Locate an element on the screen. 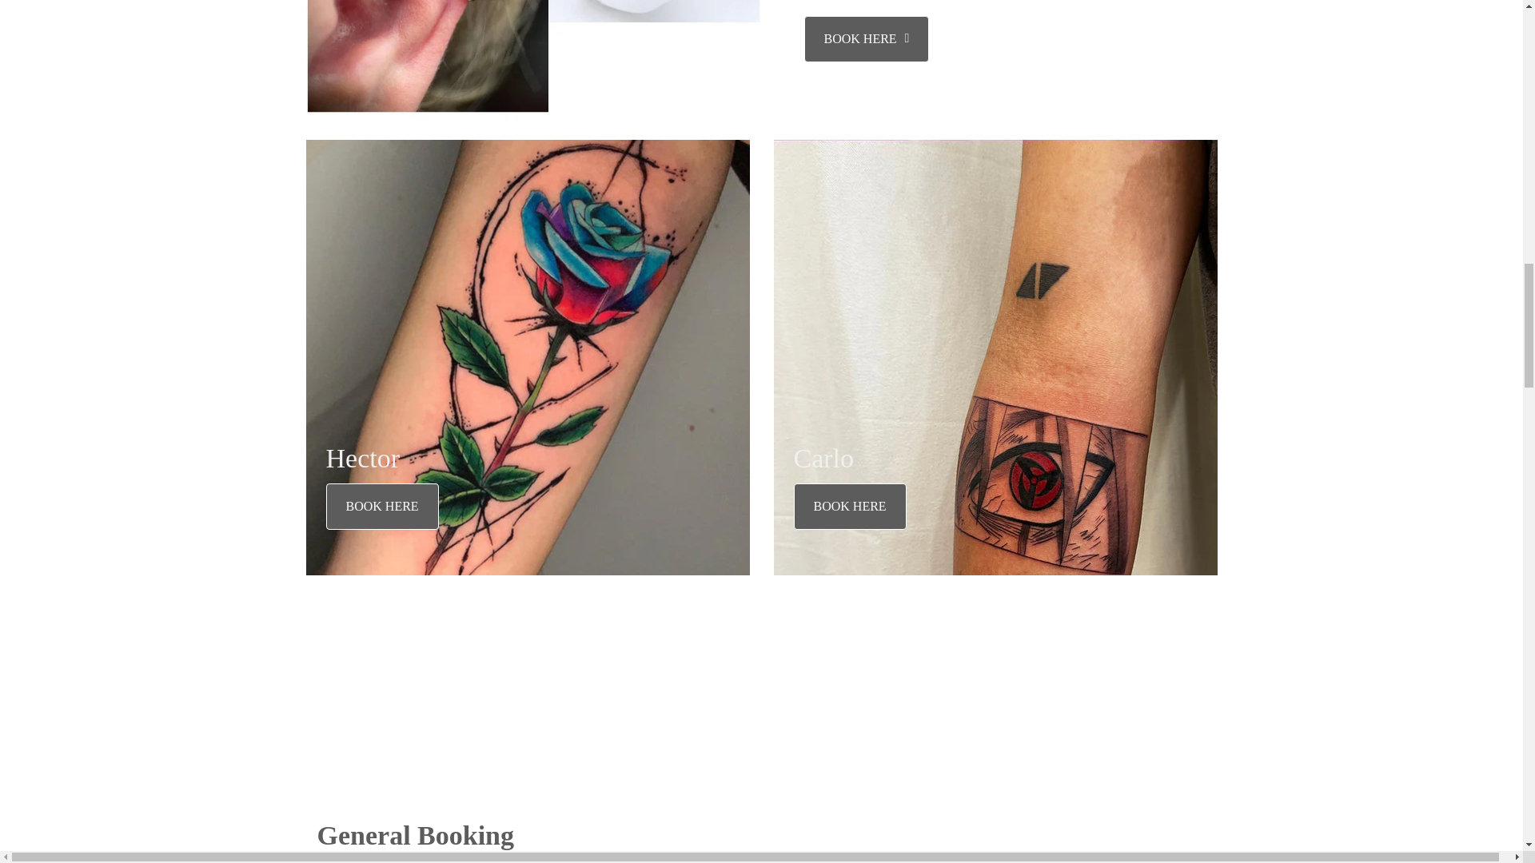 The height and width of the screenshot is (863, 1535). BOOK HERE is located at coordinates (849, 507).